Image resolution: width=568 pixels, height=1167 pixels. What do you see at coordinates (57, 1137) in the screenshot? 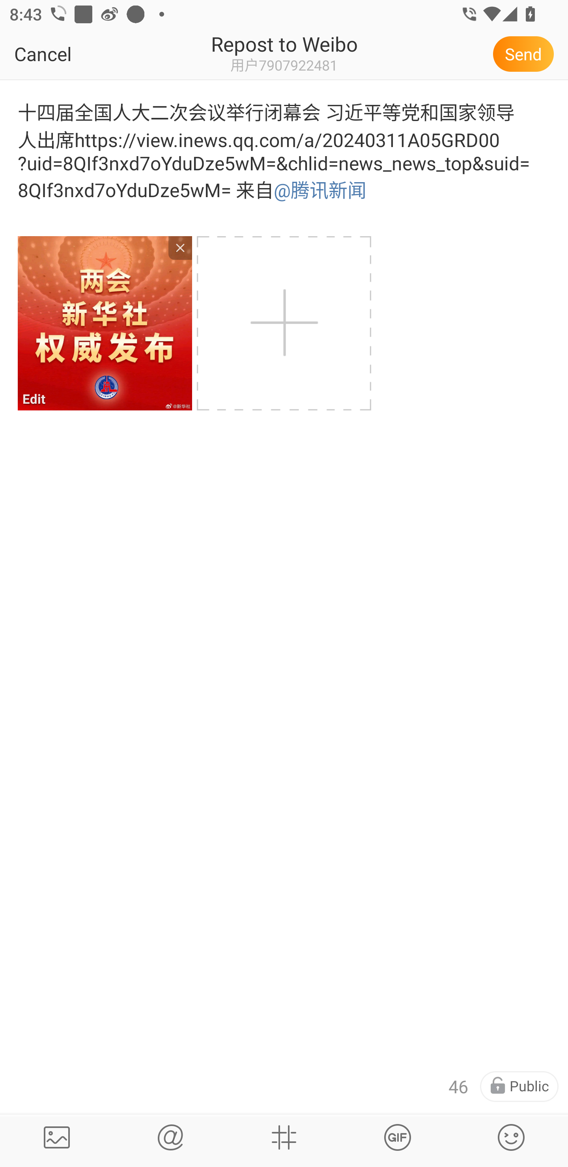
I see `Pictures Upload` at bounding box center [57, 1137].